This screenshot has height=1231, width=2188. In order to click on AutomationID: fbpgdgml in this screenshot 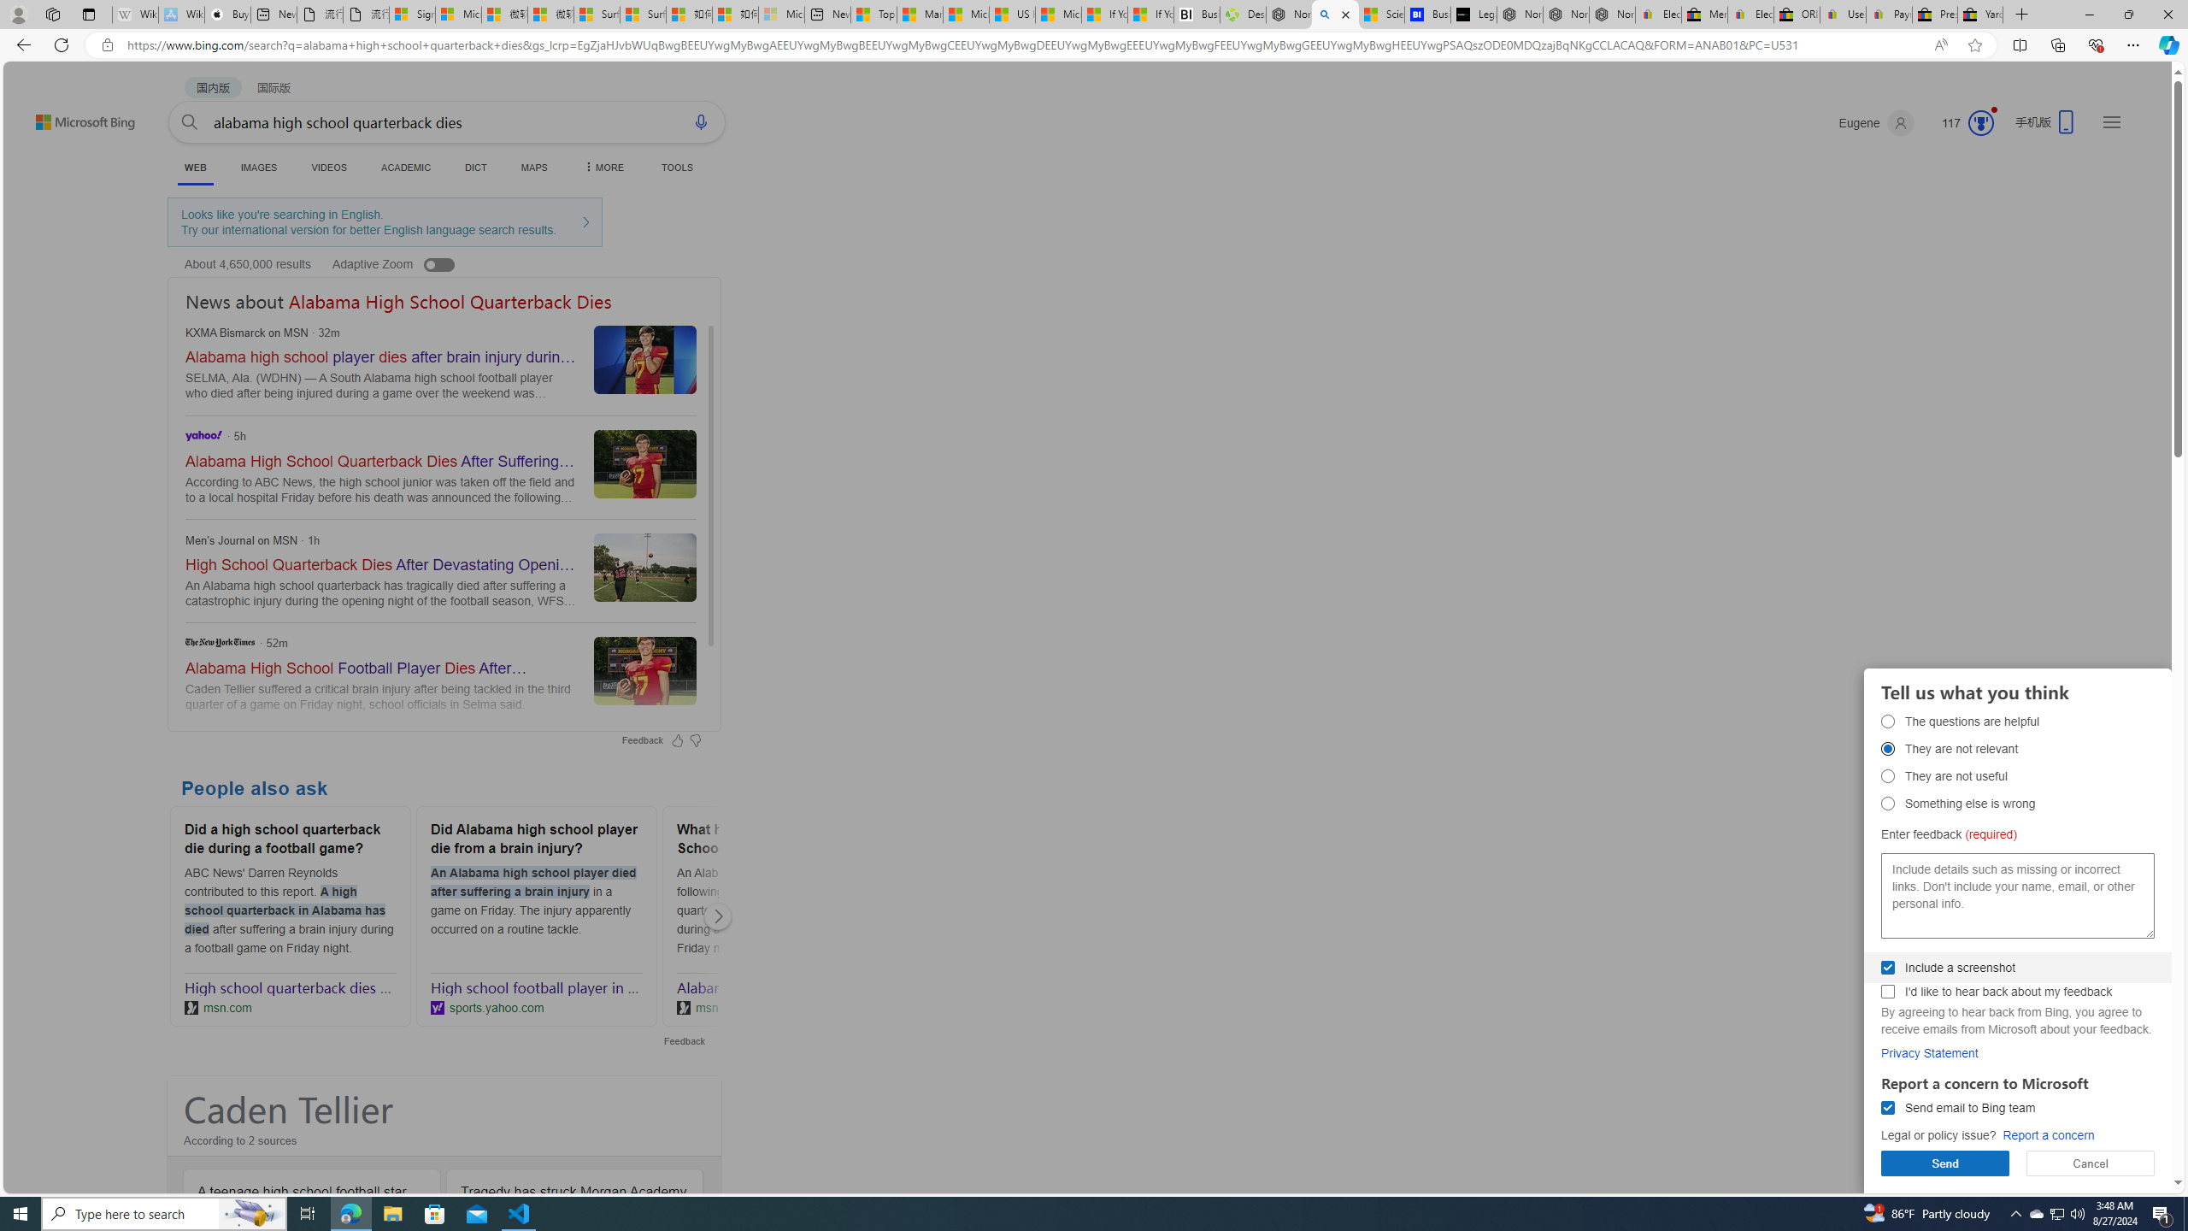, I will do `click(1887, 1108)`.